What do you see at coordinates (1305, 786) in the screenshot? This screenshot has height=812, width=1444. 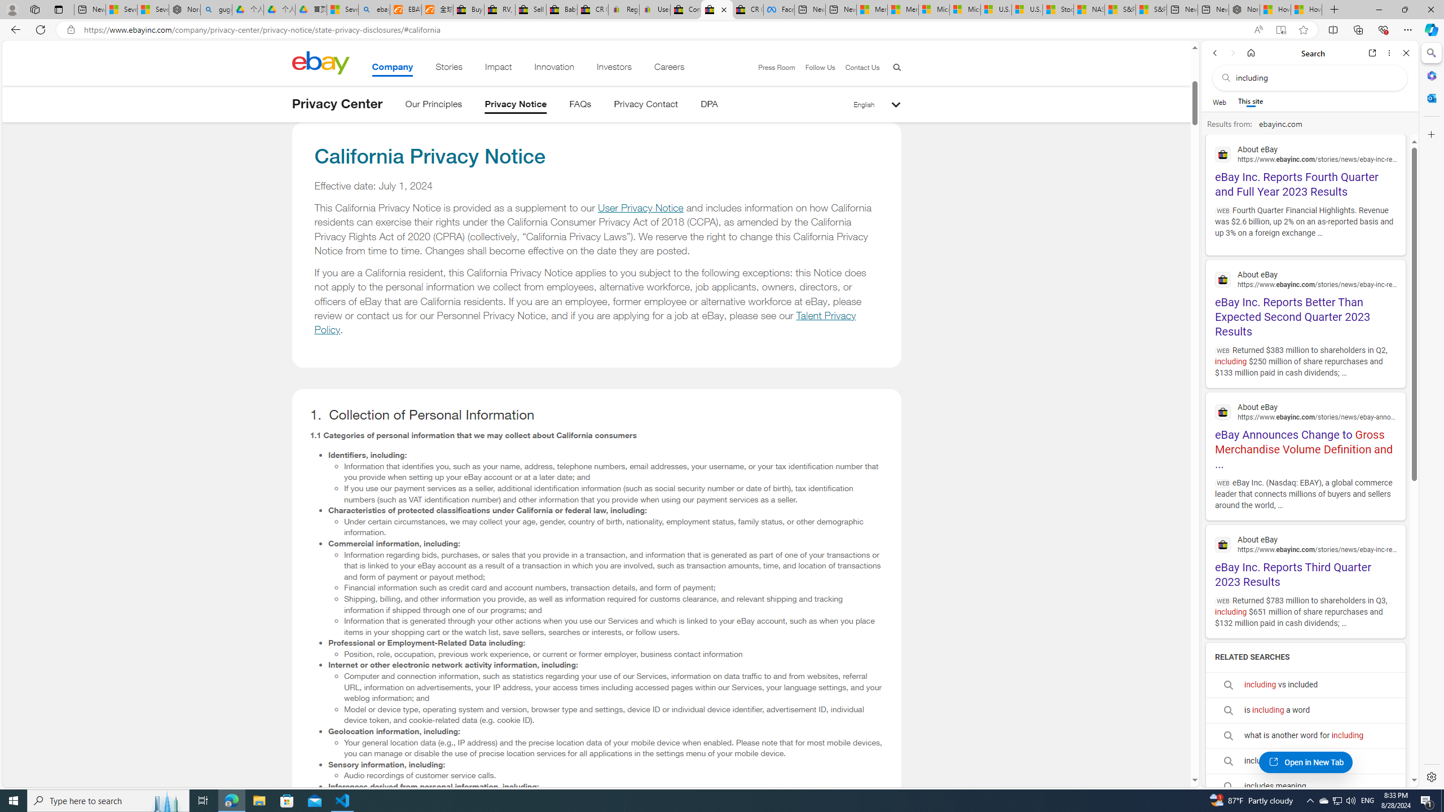 I see `includes meaning` at bounding box center [1305, 786].